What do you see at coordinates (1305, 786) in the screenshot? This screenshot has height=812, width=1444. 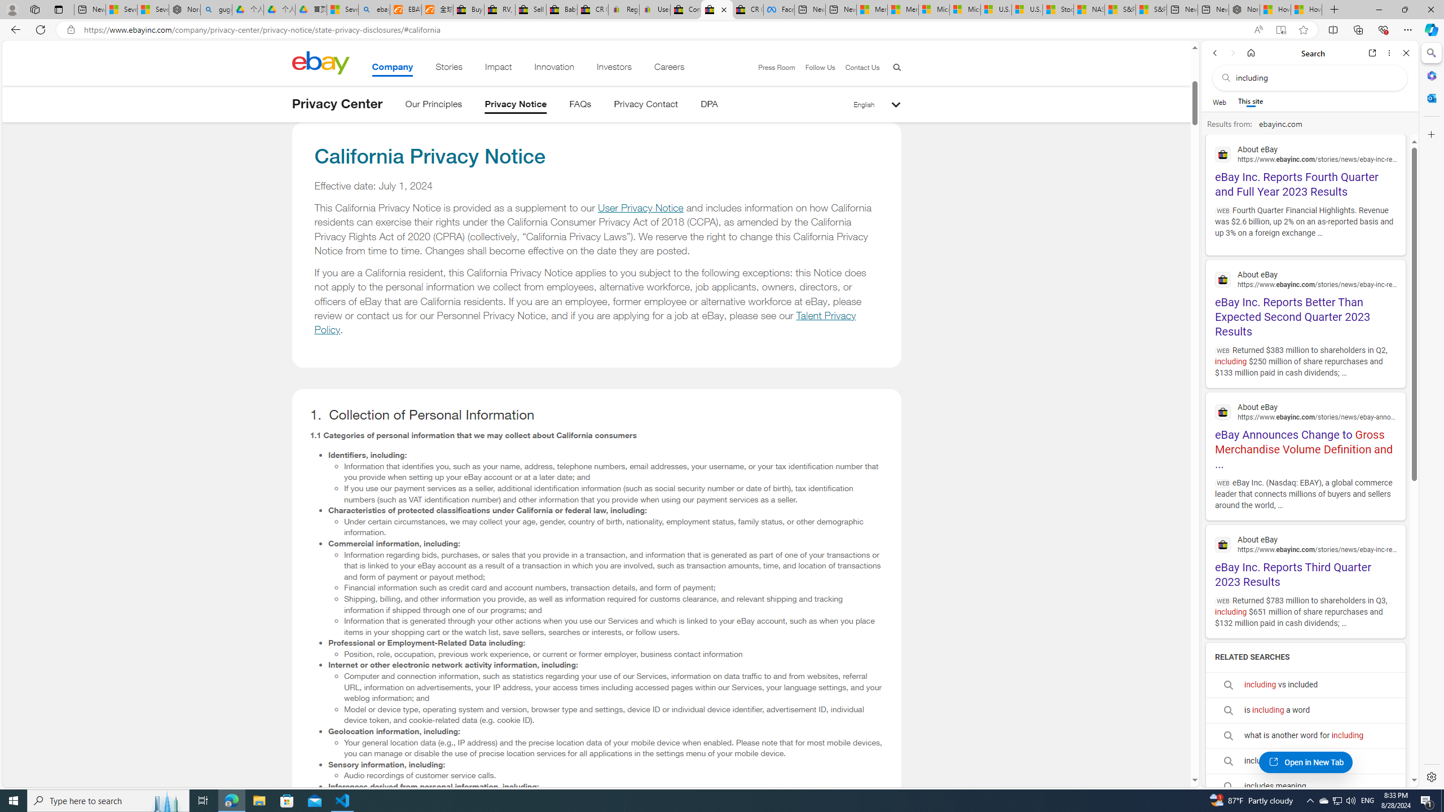 I see `includes meaning` at bounding box center [1305, 786].